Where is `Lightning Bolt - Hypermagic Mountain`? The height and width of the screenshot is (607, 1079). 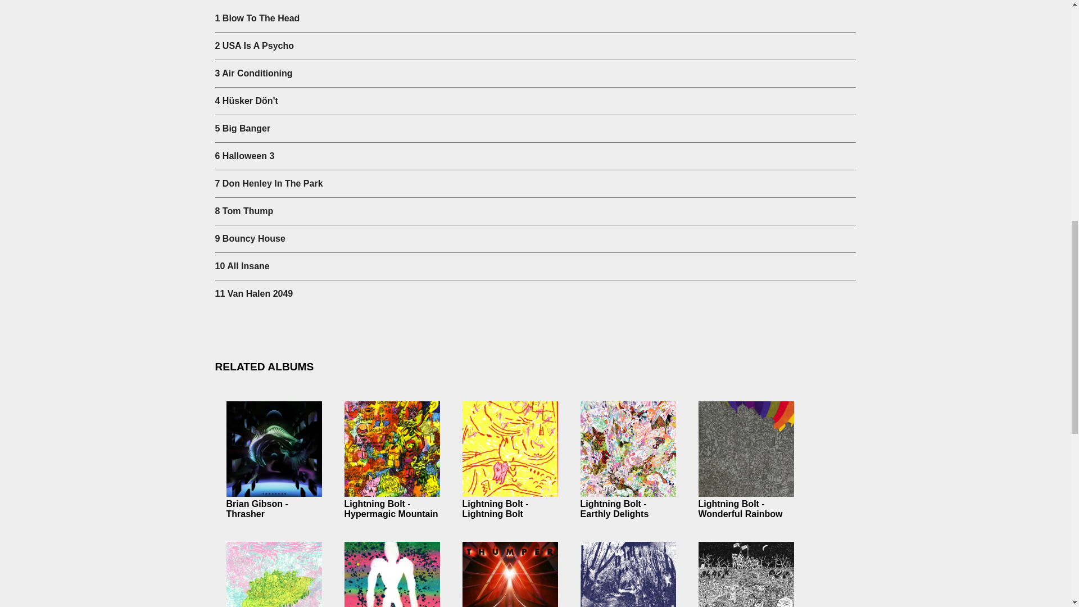 Lightning Bolt - Hypermagic Mountain is located at coordinates (391, 509).